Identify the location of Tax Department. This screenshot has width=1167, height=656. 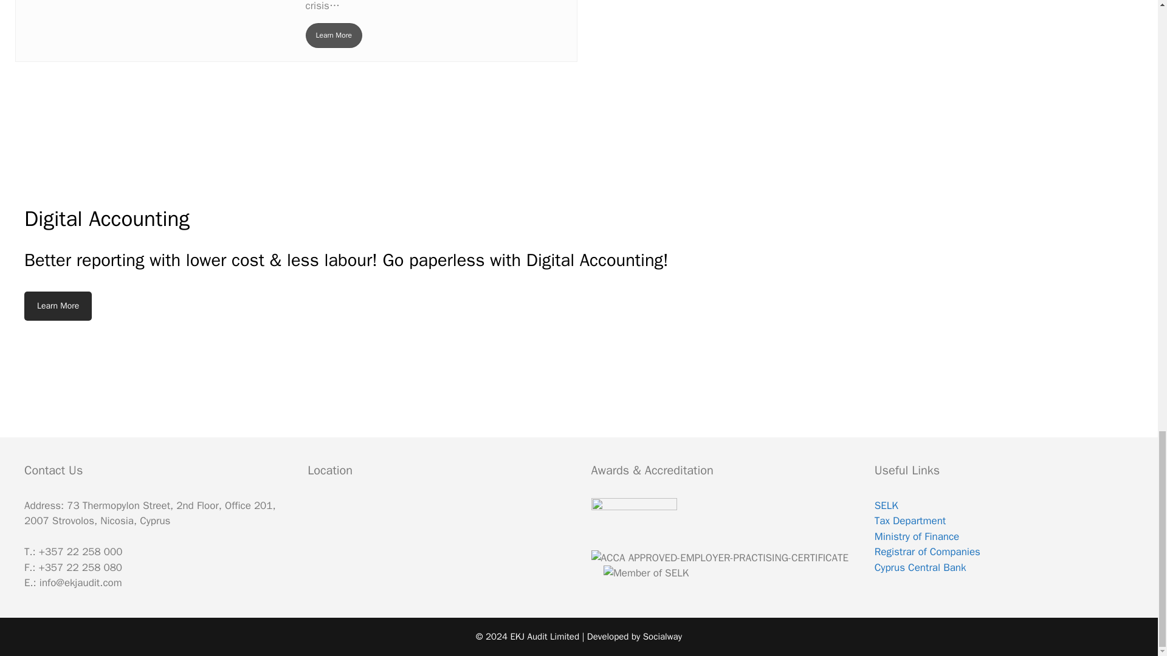
(909, 521).